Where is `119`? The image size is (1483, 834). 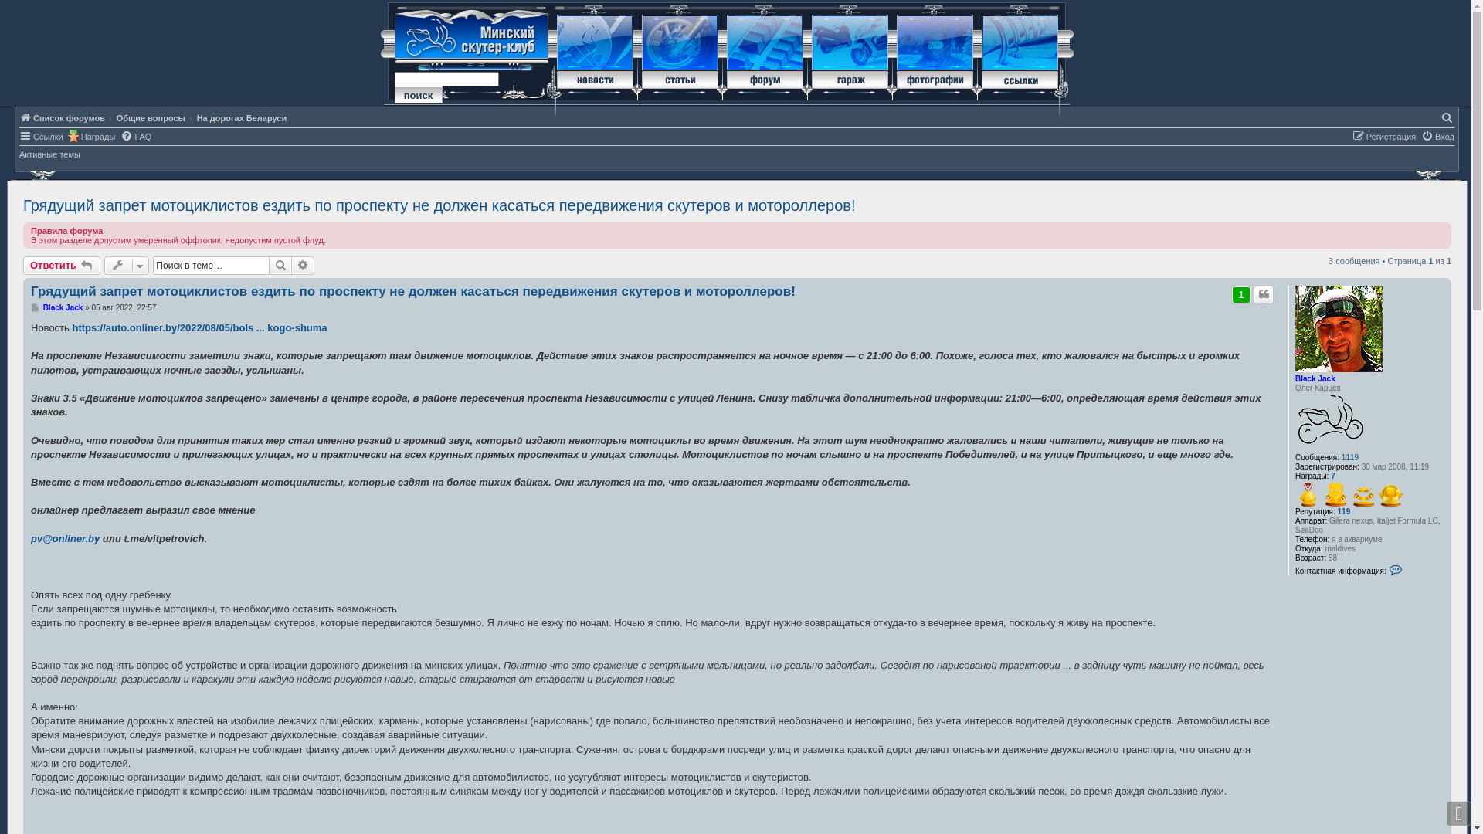 119 is located at coordinates (1344, 512).